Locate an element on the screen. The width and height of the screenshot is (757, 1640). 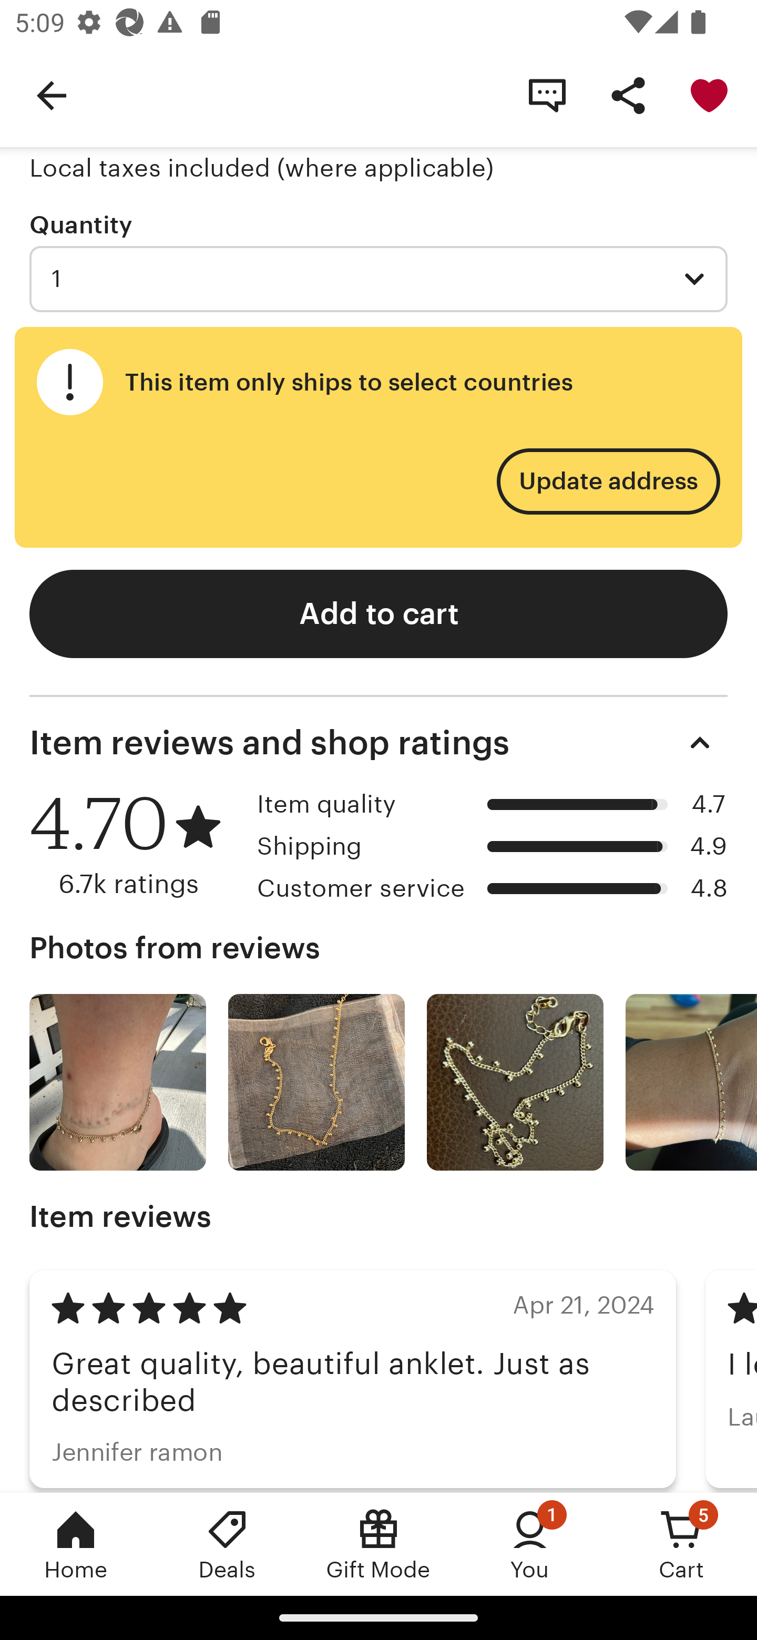
Quantity is located at coordinates (81, 225).